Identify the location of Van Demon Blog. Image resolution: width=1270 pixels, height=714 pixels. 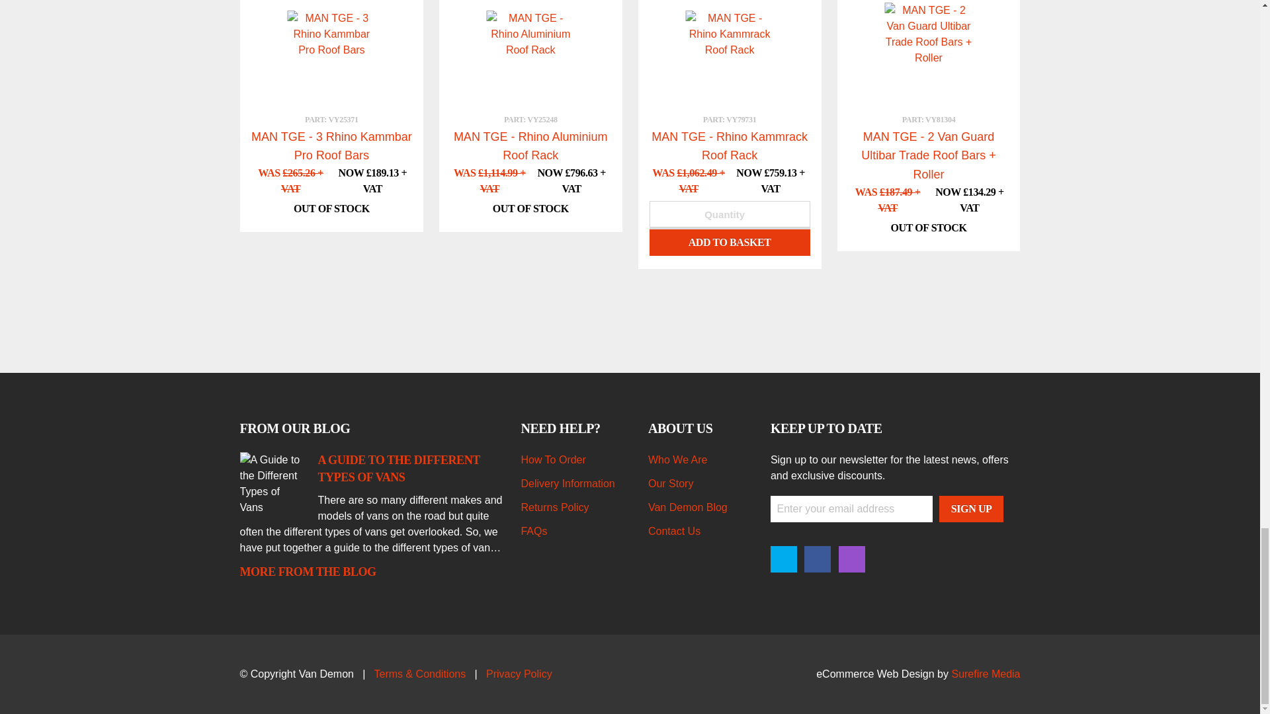
(372, 573).